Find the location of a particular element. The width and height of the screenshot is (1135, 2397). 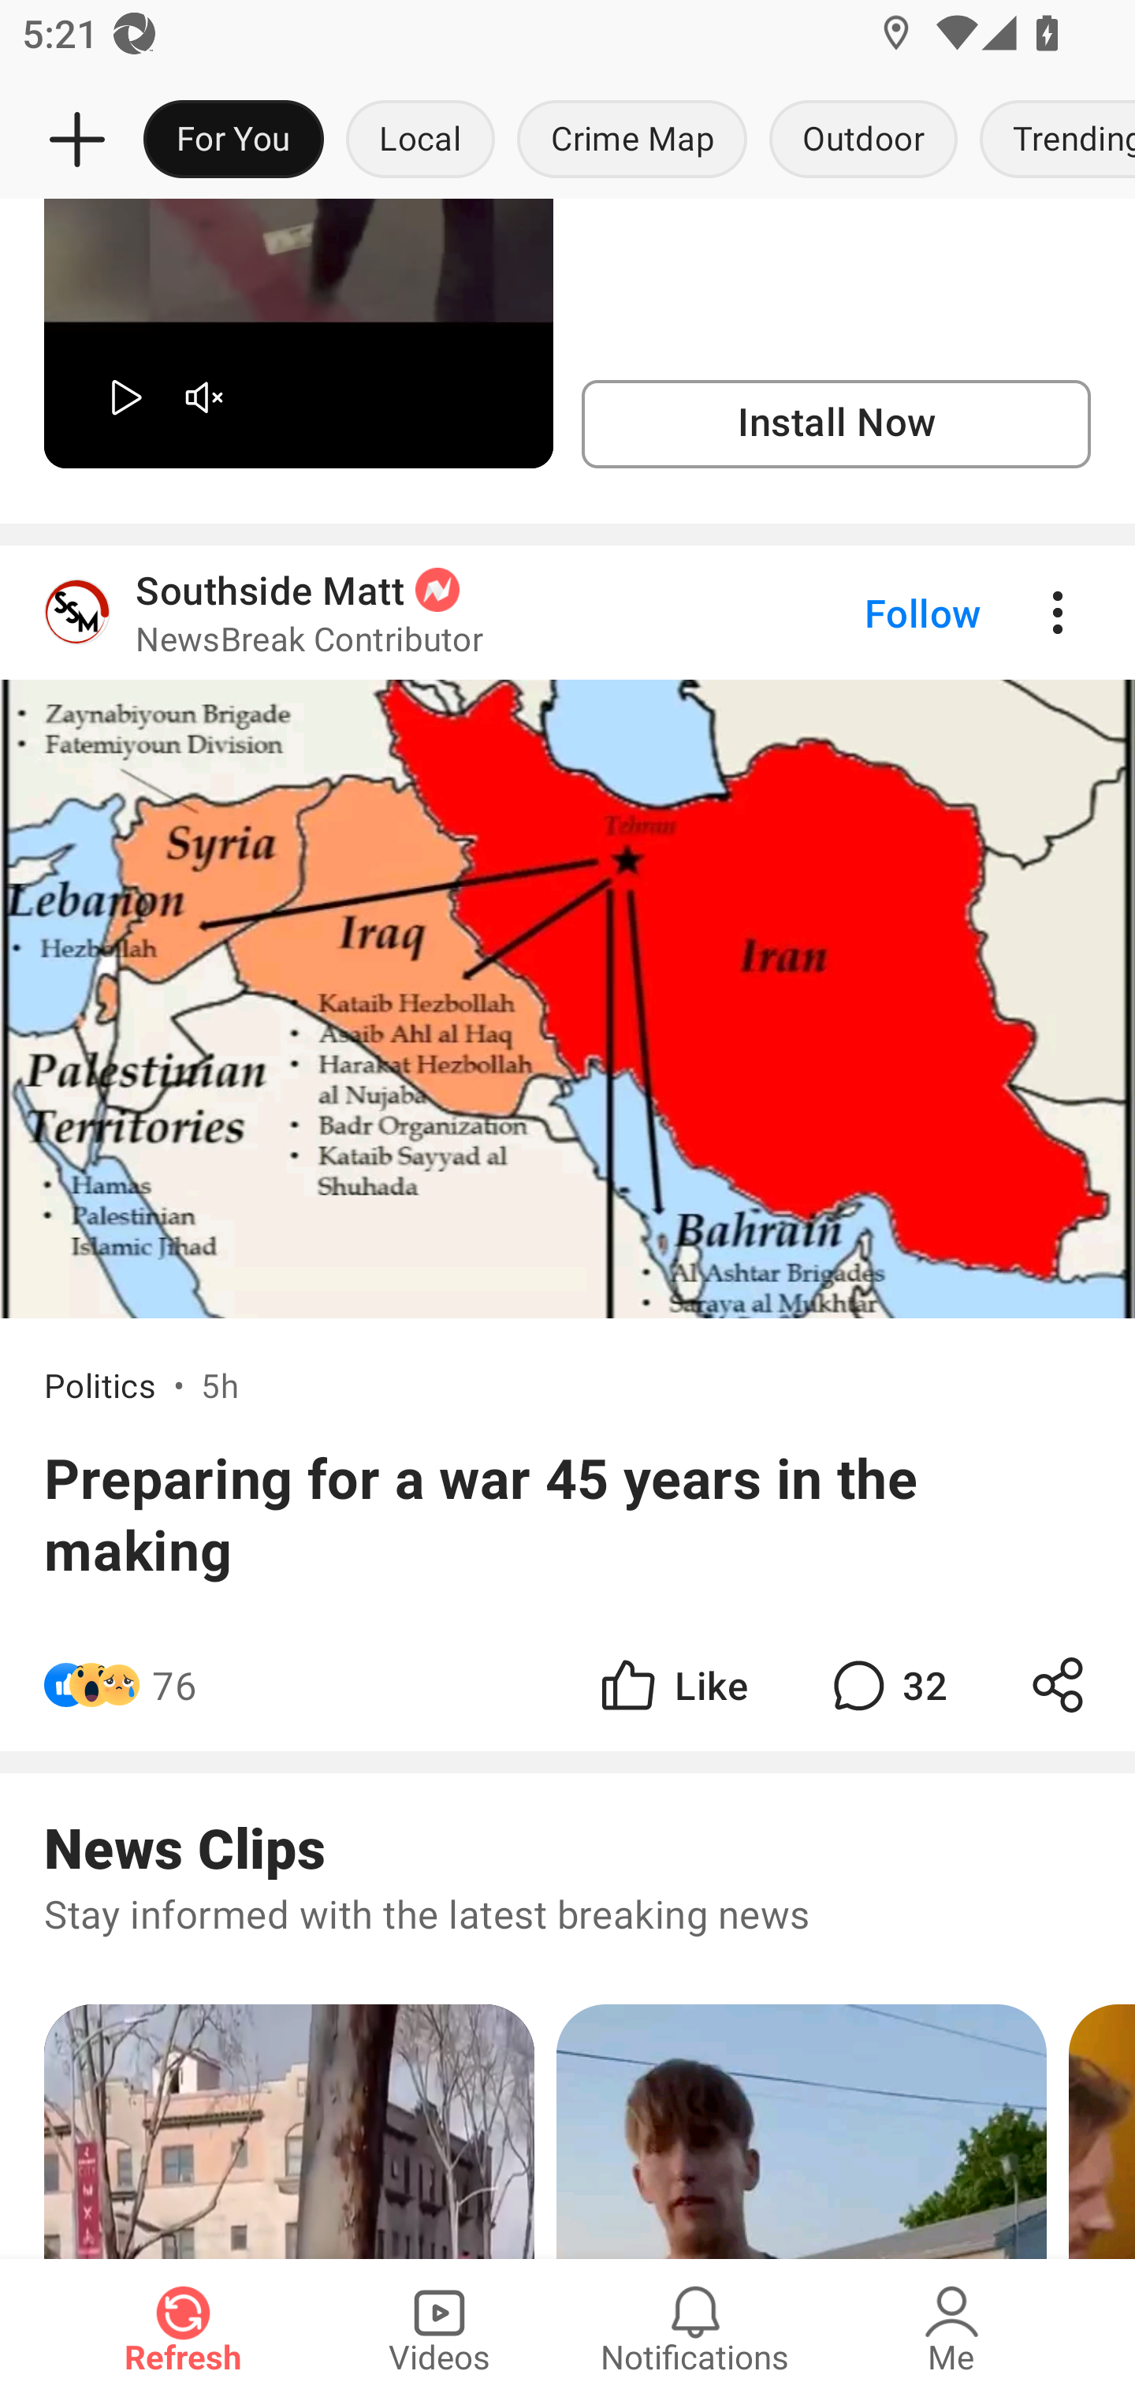

Install Now is located at coordinates (835, 424).